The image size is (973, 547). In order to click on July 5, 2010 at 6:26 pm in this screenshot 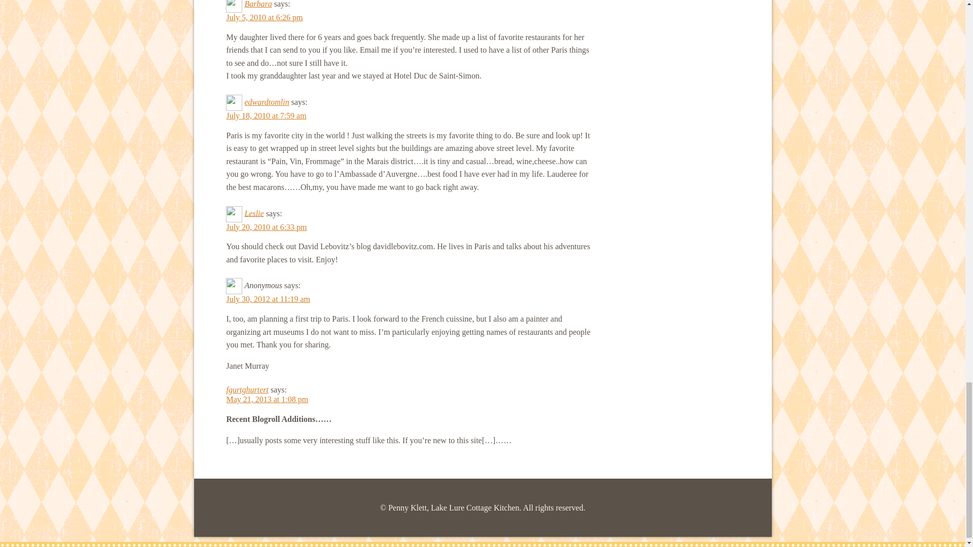, I will do `click(264, 17)`.